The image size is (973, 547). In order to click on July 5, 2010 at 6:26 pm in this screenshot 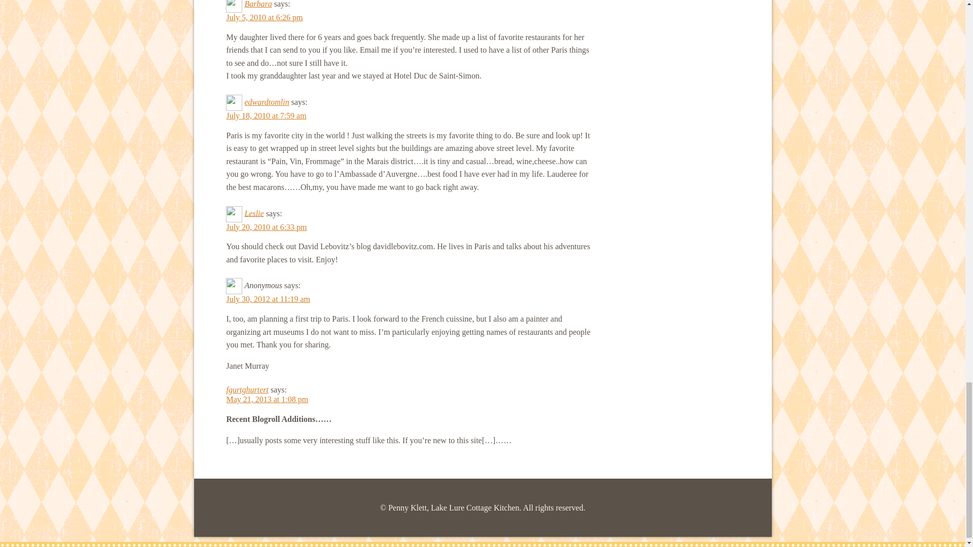, I will do `click(264, 17)`.